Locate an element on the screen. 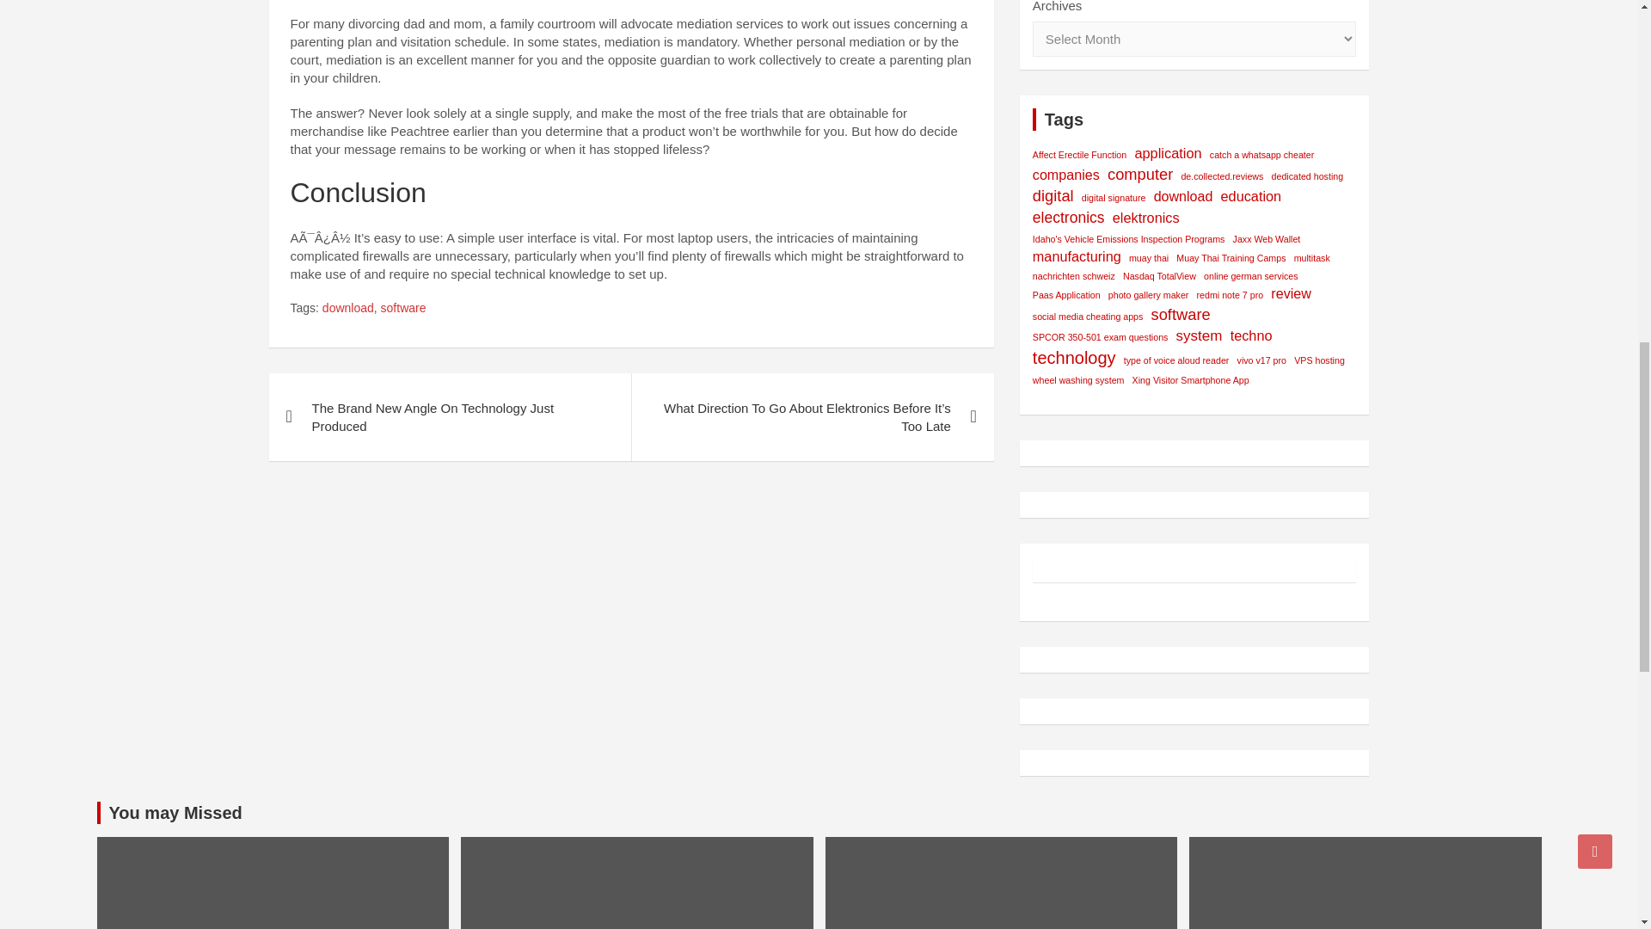  The Brand New Angle On Technology Just Produced is located at coordinates (449, 416).